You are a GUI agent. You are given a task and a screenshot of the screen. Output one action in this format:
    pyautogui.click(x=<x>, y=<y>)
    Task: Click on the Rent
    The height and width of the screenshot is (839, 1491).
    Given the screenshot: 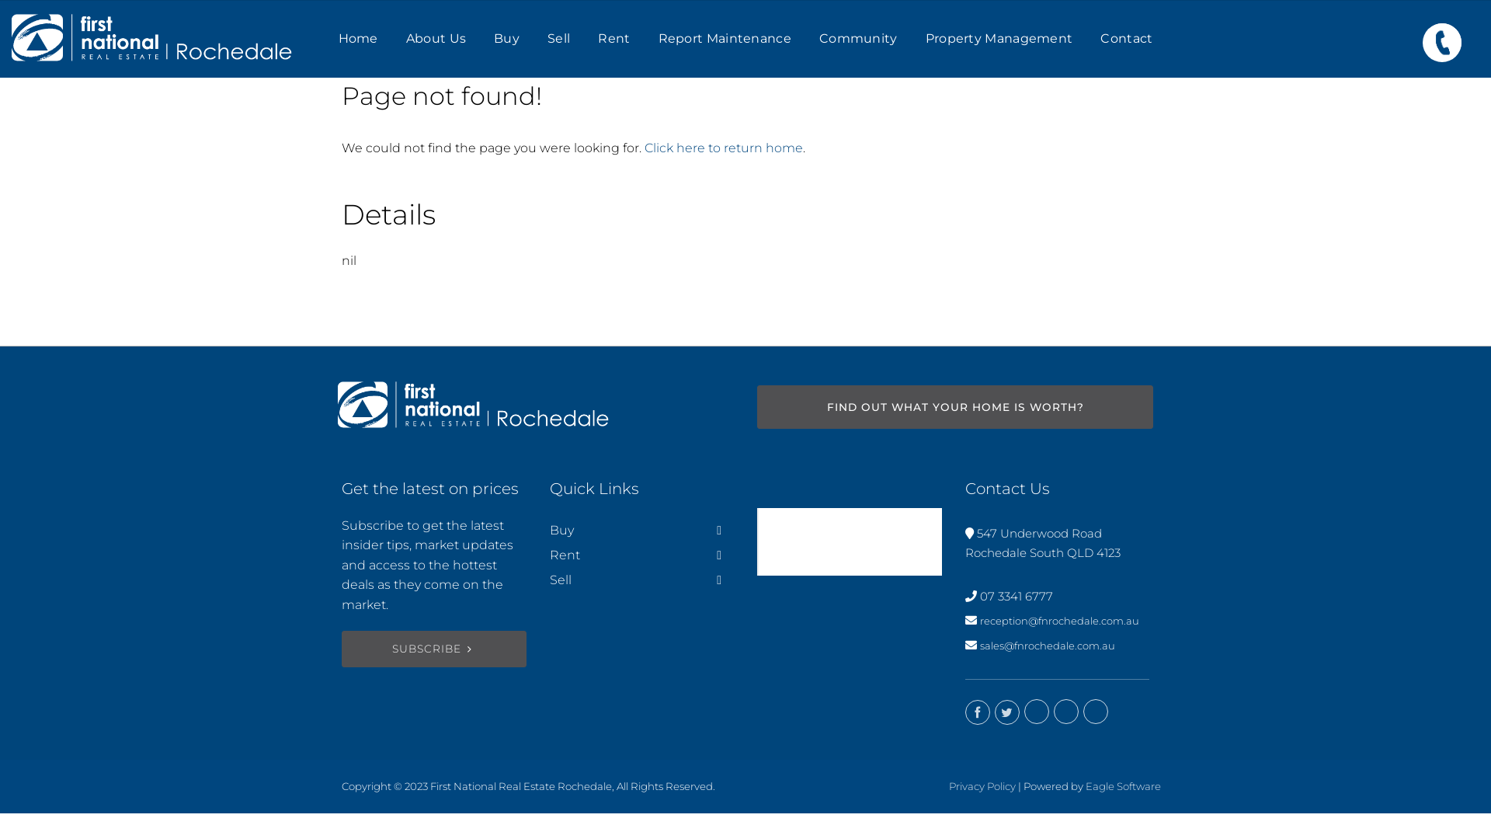 What is the action you would take?
    pyautogui.click(x=613, y=39)
    